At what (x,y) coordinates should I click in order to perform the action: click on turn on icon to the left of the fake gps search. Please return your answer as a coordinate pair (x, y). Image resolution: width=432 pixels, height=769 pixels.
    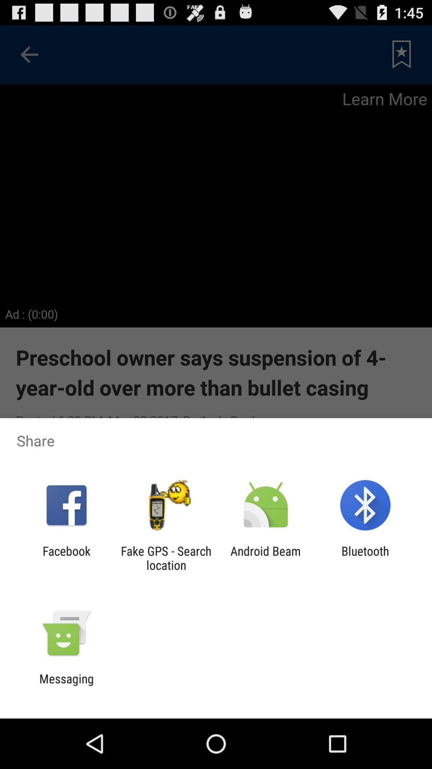
    Looking at the image, I should click on (66, 558).